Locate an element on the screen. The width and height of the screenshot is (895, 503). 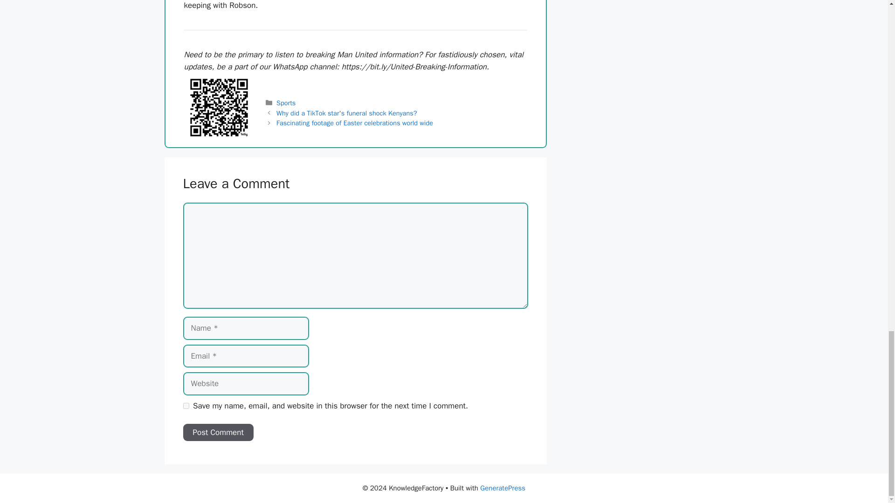
Sports is located at coordinates (286, 102).